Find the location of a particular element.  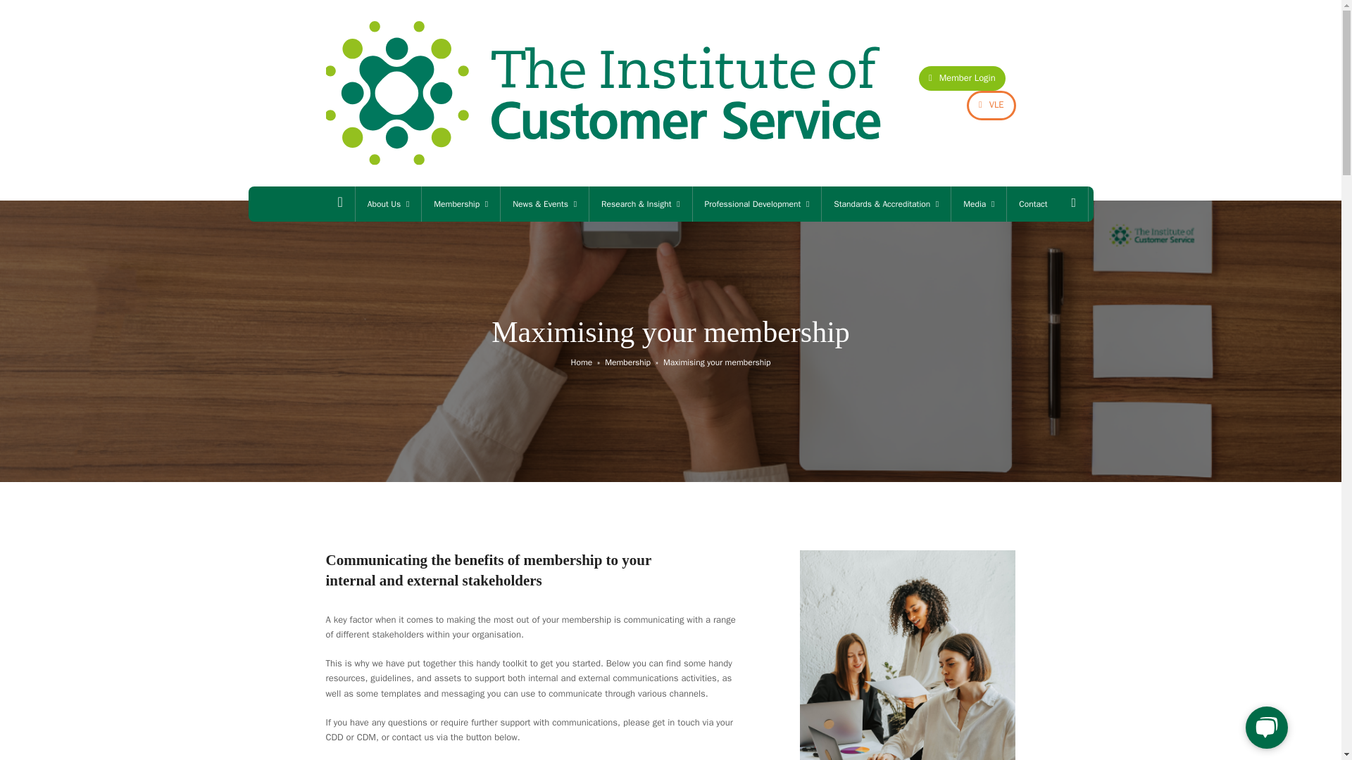

Virtual Learning Environment is located at coordinates (990, 104).